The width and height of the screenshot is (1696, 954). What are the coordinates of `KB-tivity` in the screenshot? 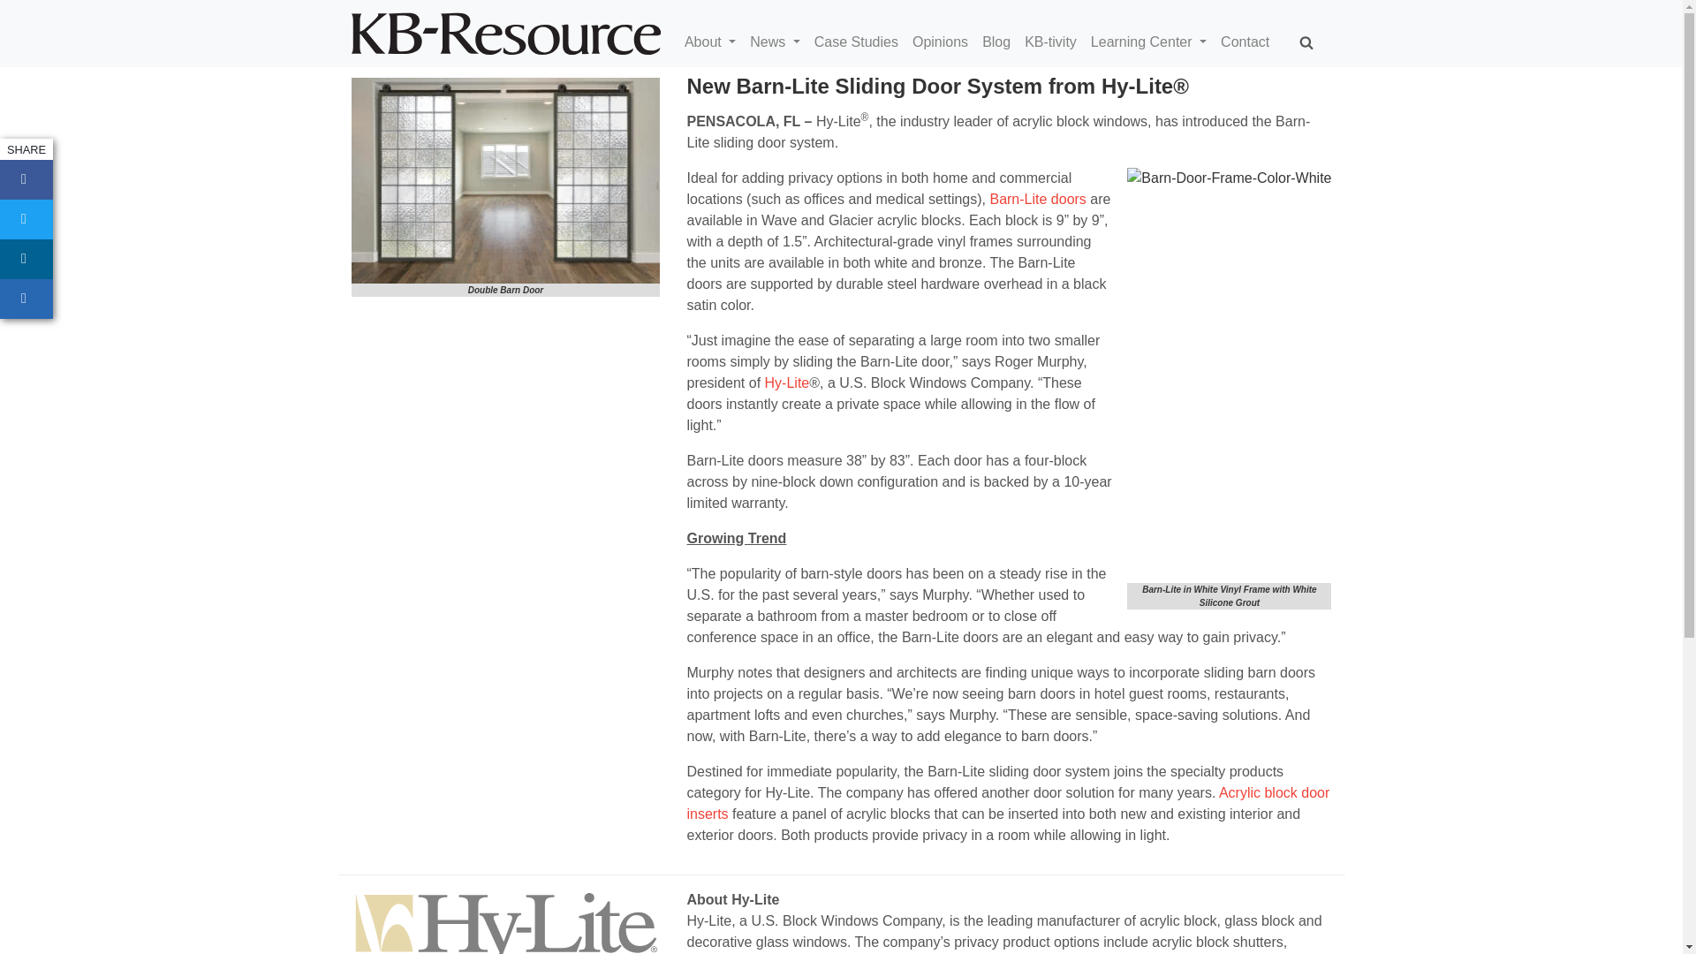 It's located at (1056, 42).